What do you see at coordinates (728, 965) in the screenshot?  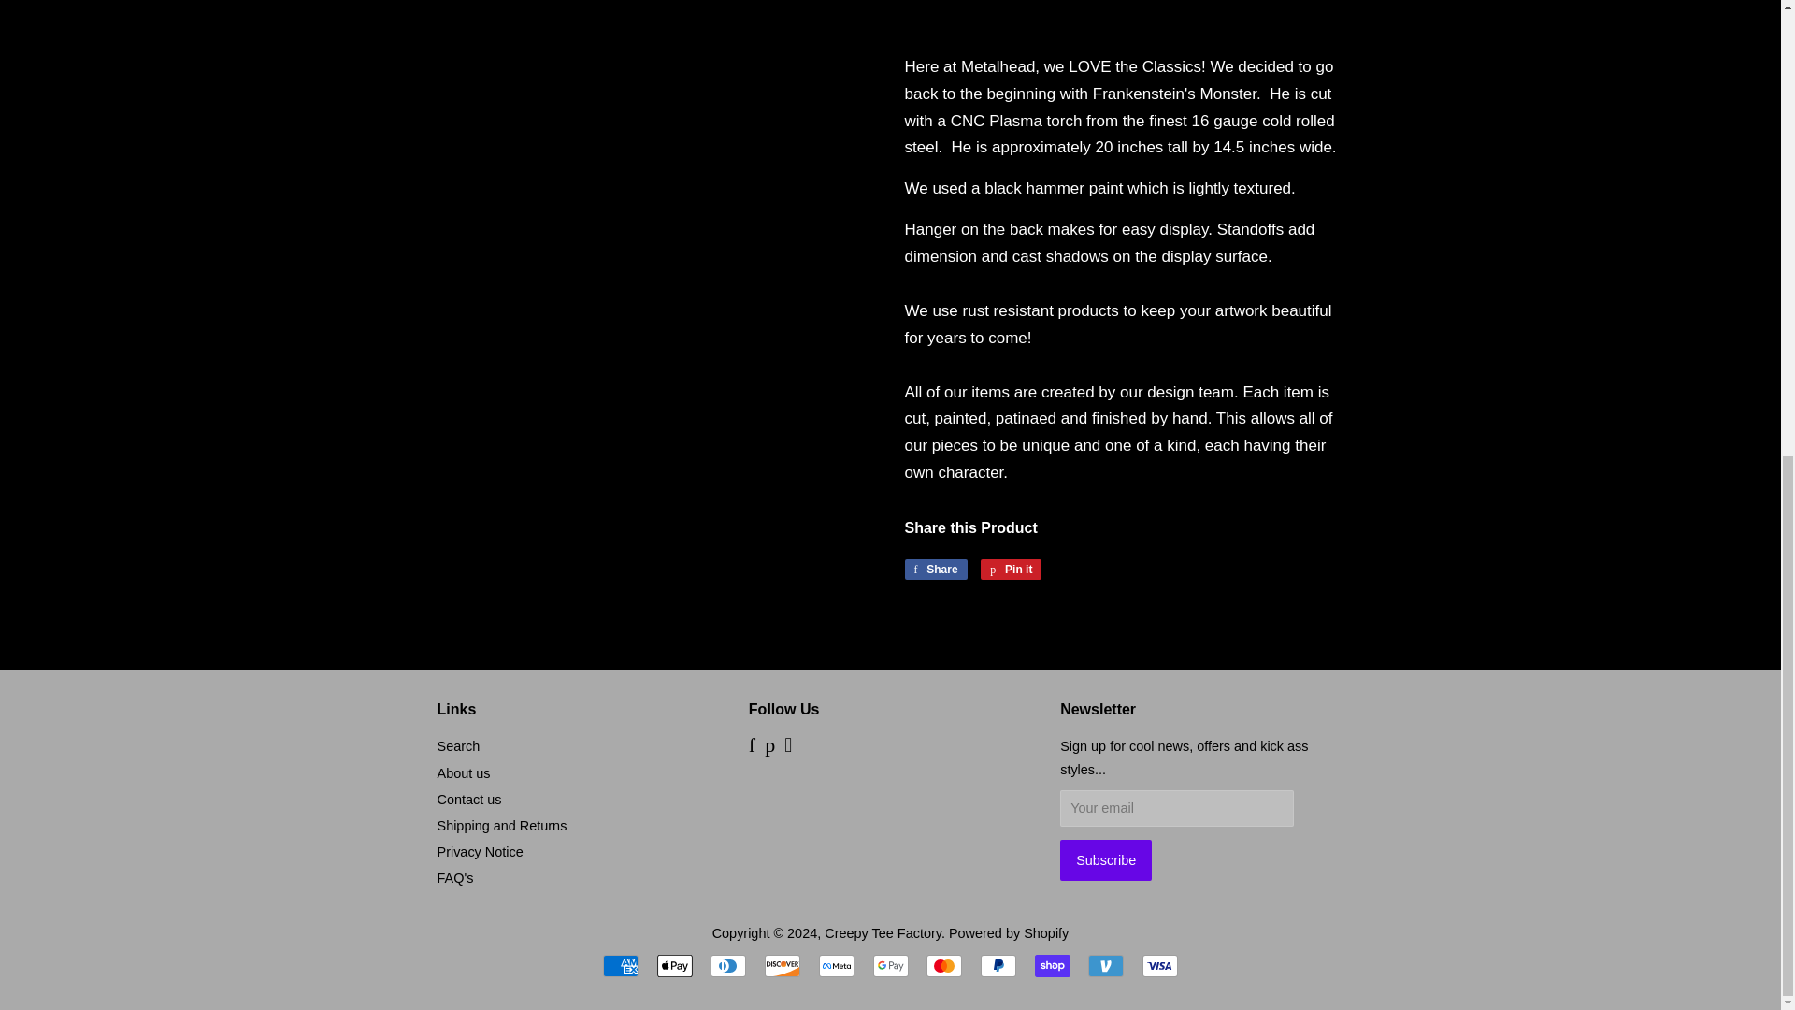 I see `Diners Club` at bounding box center [728, 965].